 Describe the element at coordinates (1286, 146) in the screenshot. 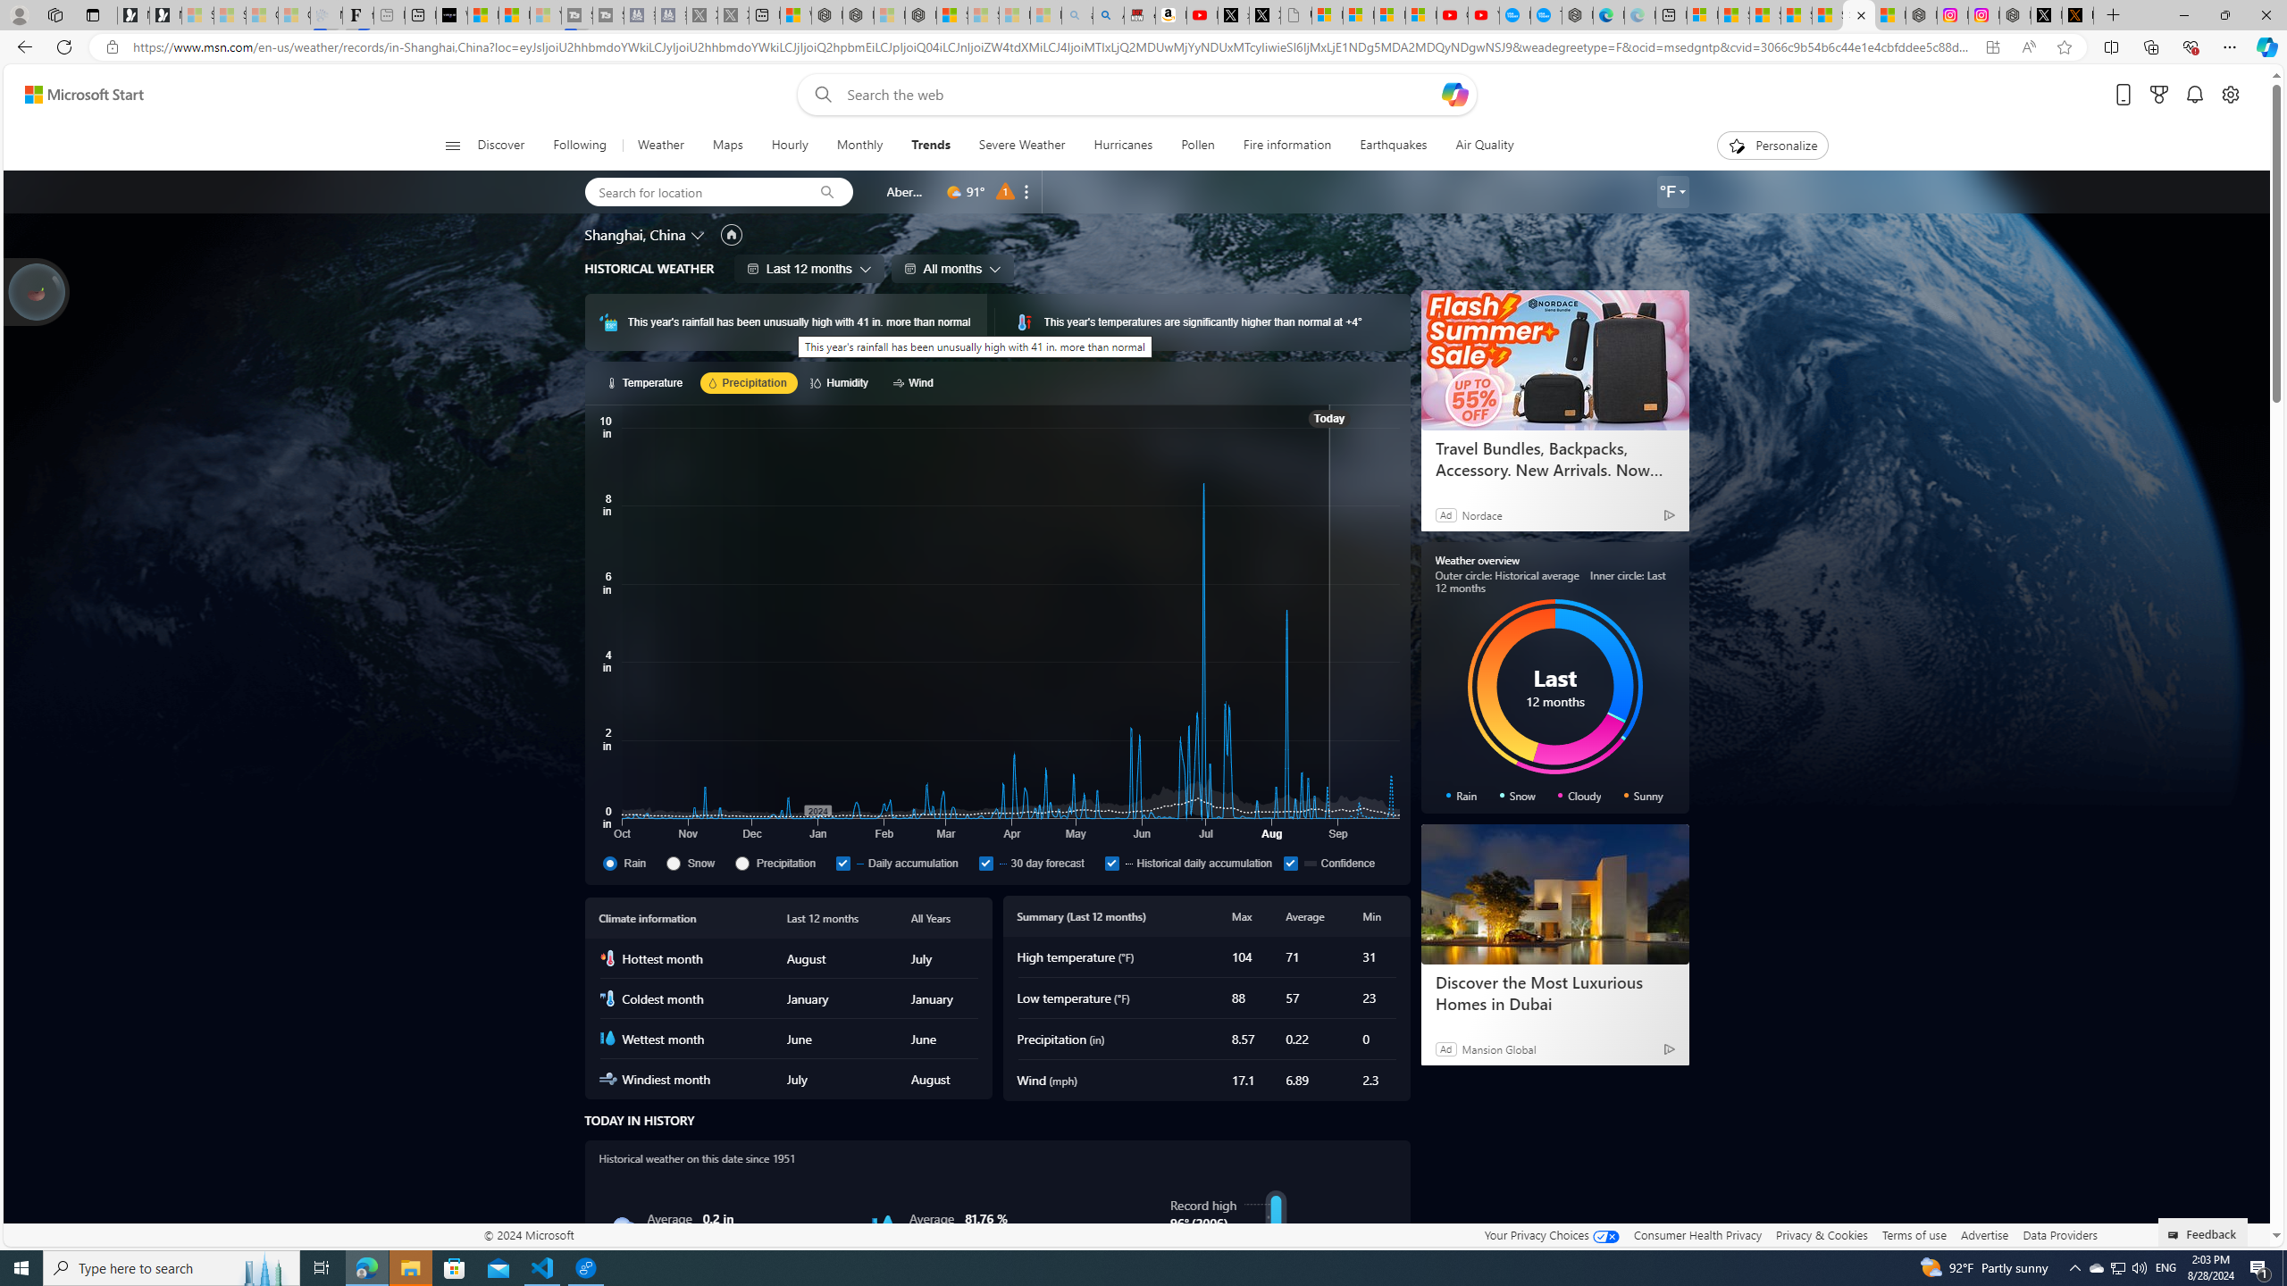

I see `Fire information` at that location.